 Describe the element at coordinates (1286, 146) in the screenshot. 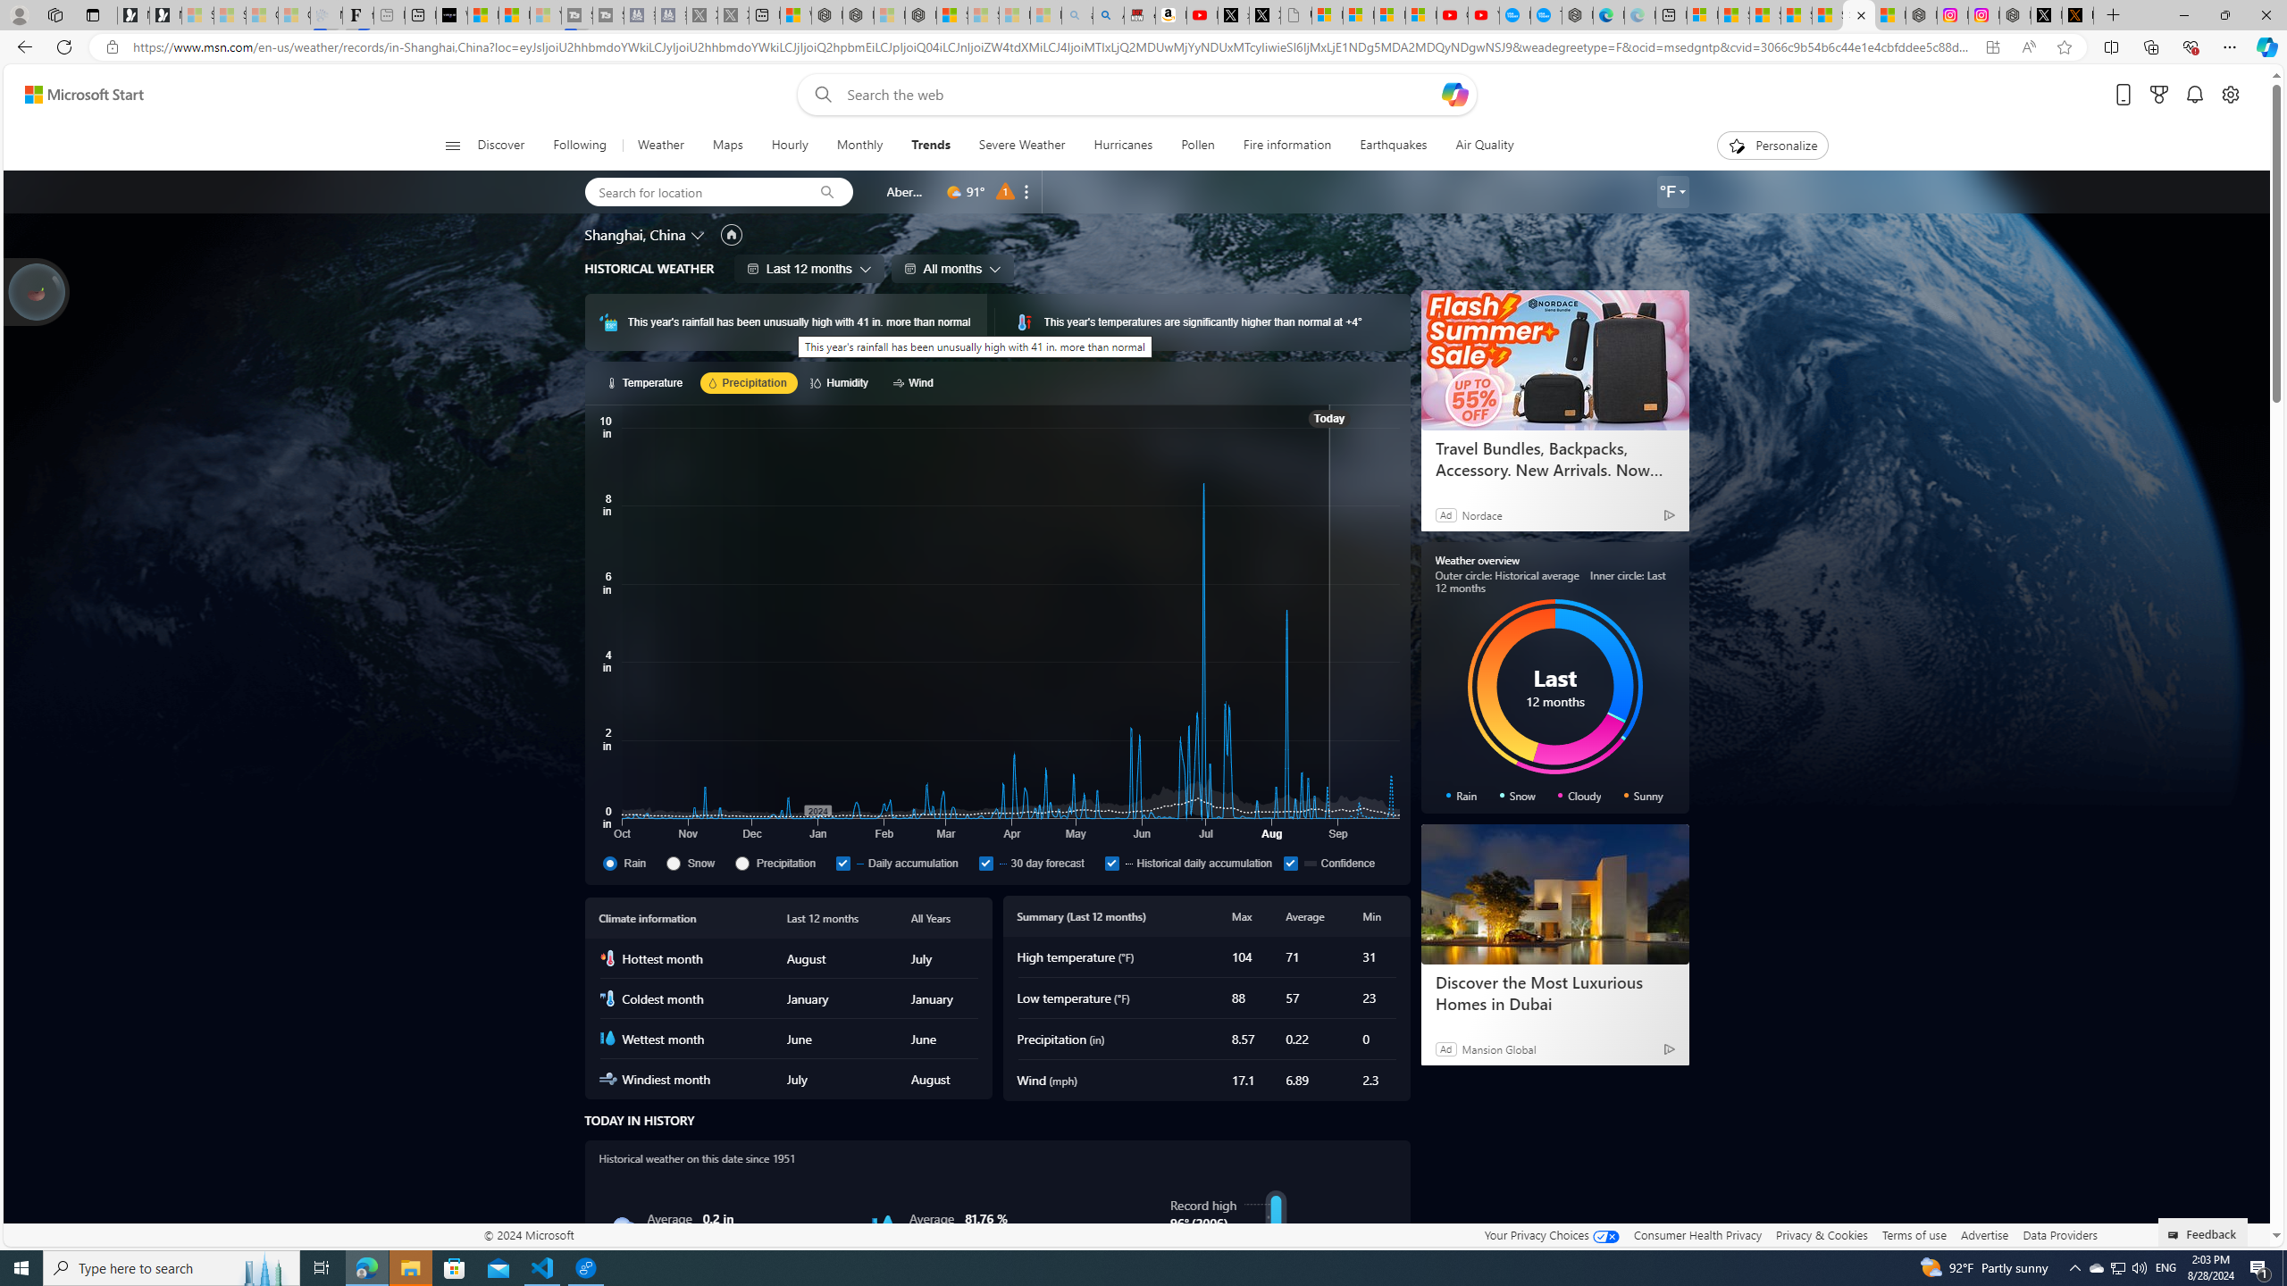

I see `Fire information` at that location.